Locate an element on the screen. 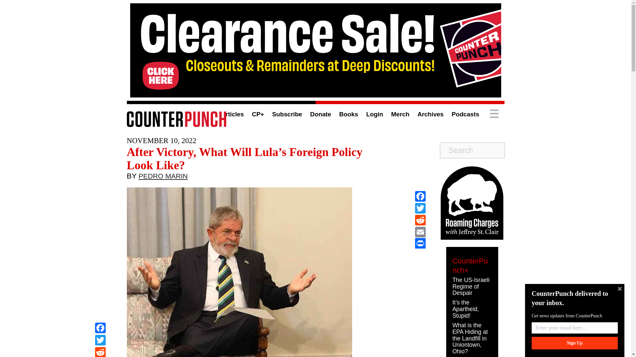 This screenshot has height=357, width=636. Reddit is located at coordinates (100, 352).